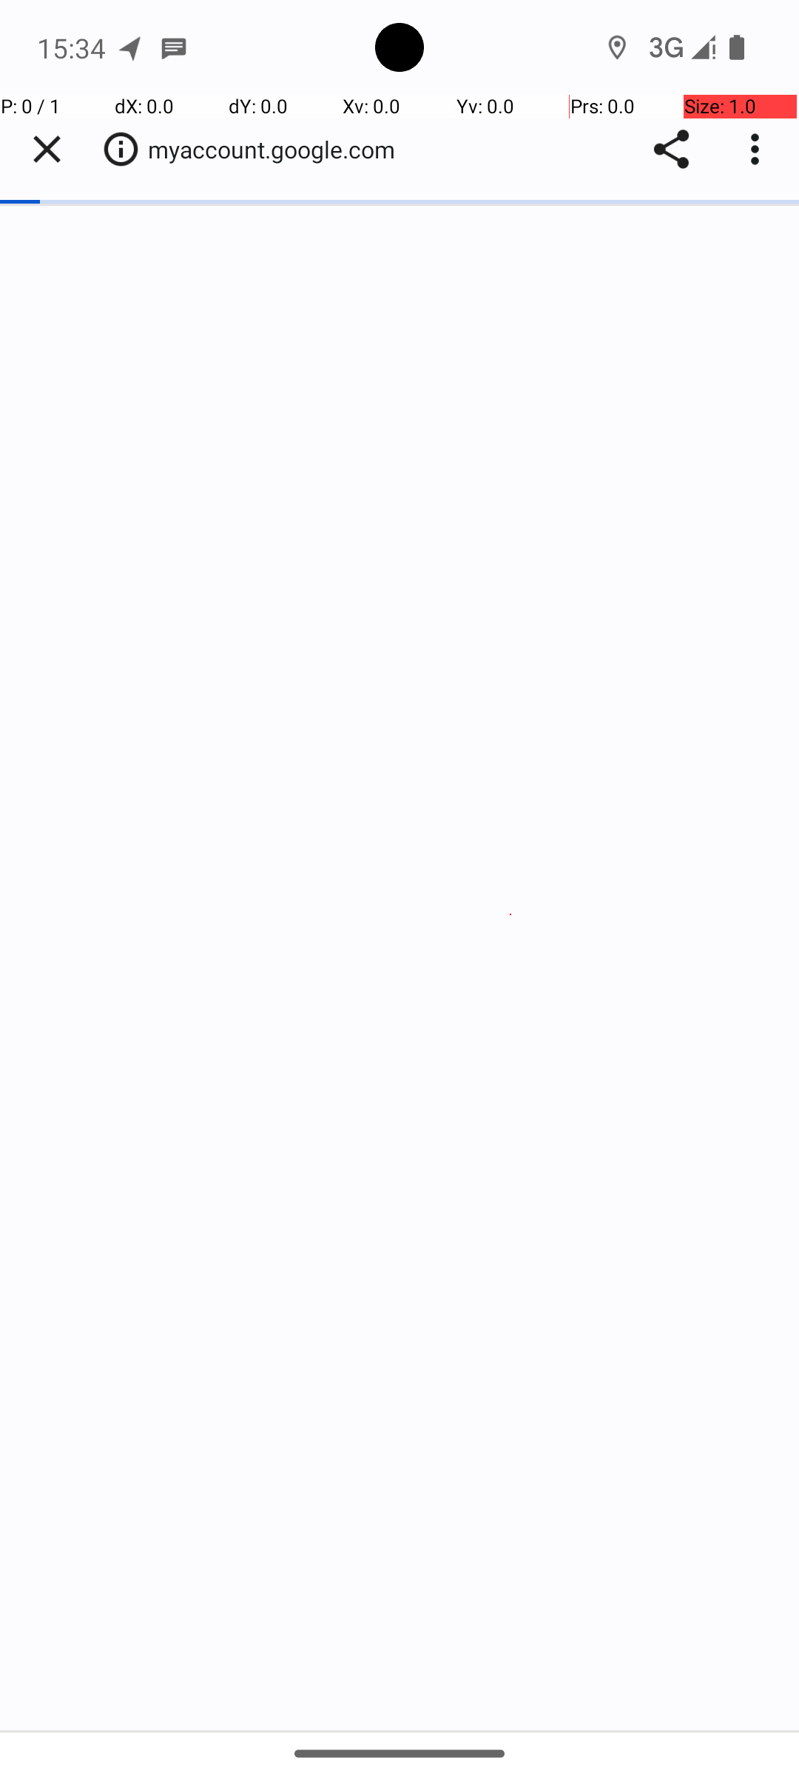  What do you see at coordinates (280, 150) in the screenshot?
I see `myaccount.google.com` at bounding box center [280, 150].